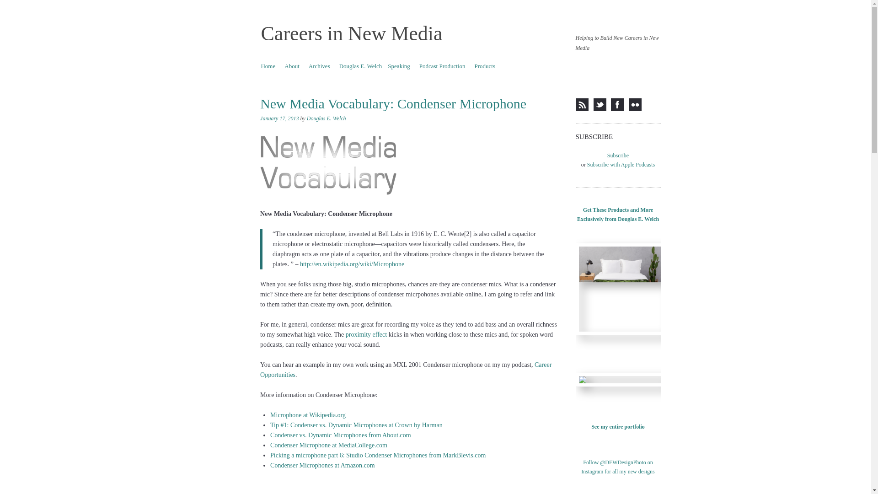  Describe the element at coordinates (292, 66) in the screenshot. I see `About` at that location.